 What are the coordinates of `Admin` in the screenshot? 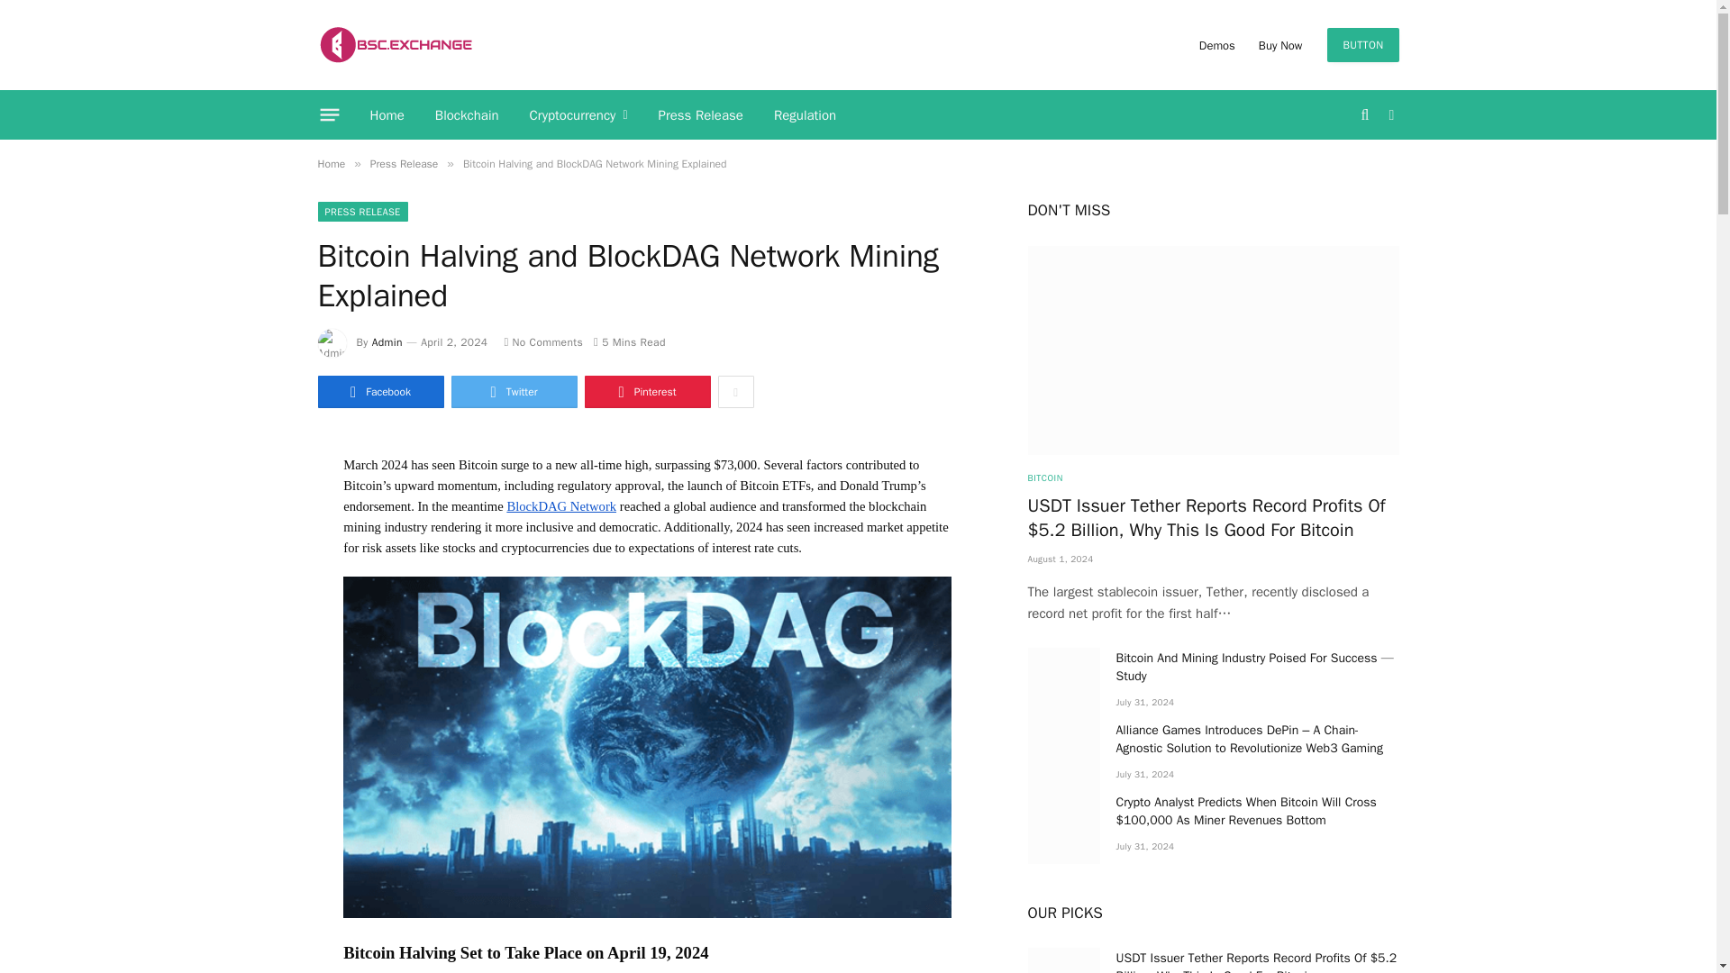 It's located at (387, 341).